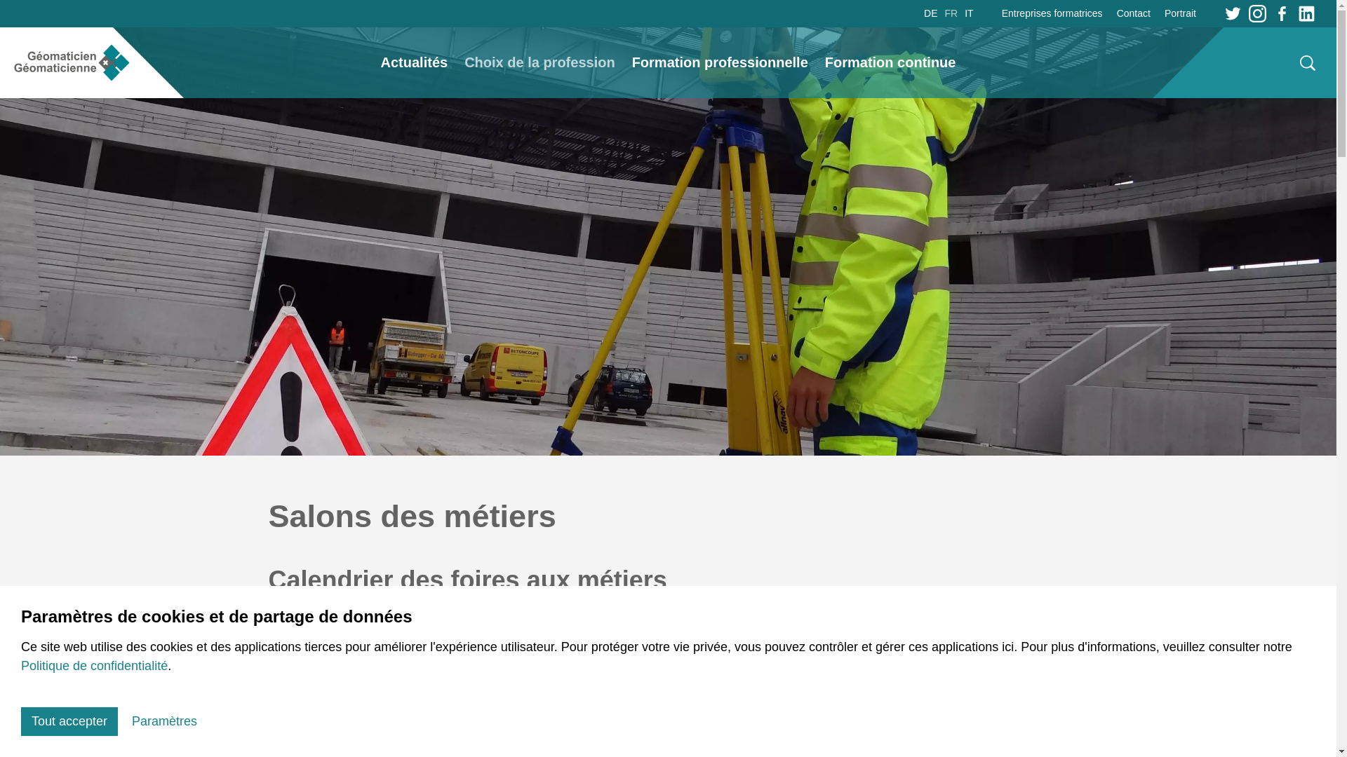  What do you see at coordinates (932, 13) in the screenshot?
I see `DE` at bounding box center [932, 13].